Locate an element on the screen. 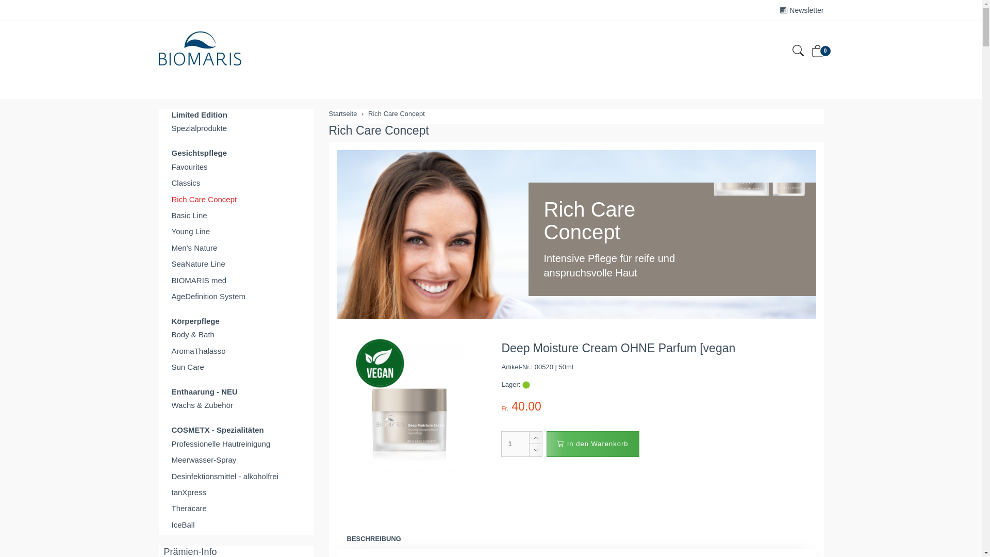 Image resolution: width=990 pixels, height=557 pixels. Sun Care is located at coordinates (236, 367).